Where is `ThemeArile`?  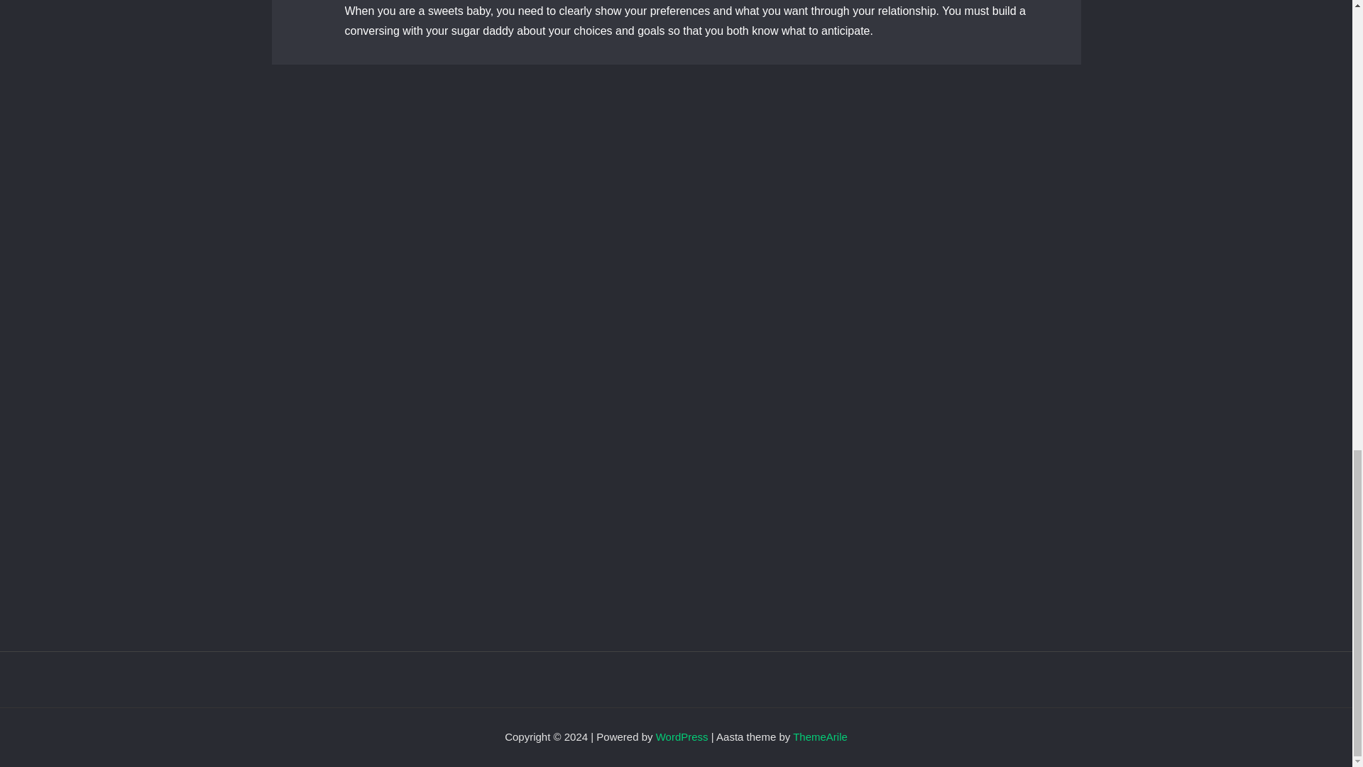 ThemeArile is located at coordinates (821, 737).